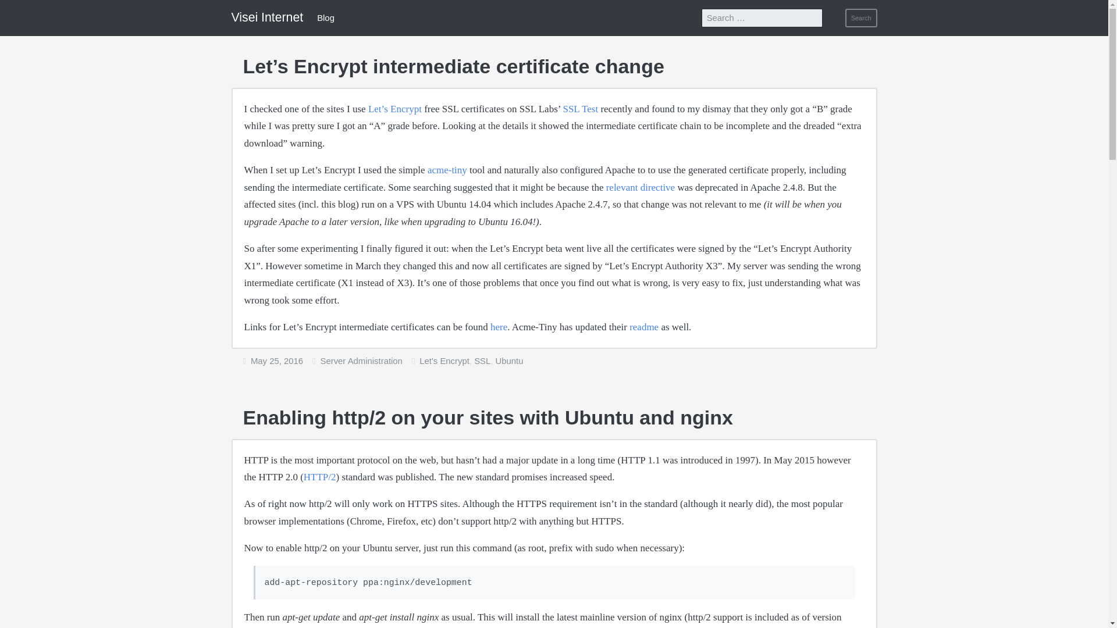 Image resolution: width=1117 pixels, height=628 pixels. What do you see at coordinates (644, 327) in the screenshot?
I see `readme` at bounding box center [644, 327].